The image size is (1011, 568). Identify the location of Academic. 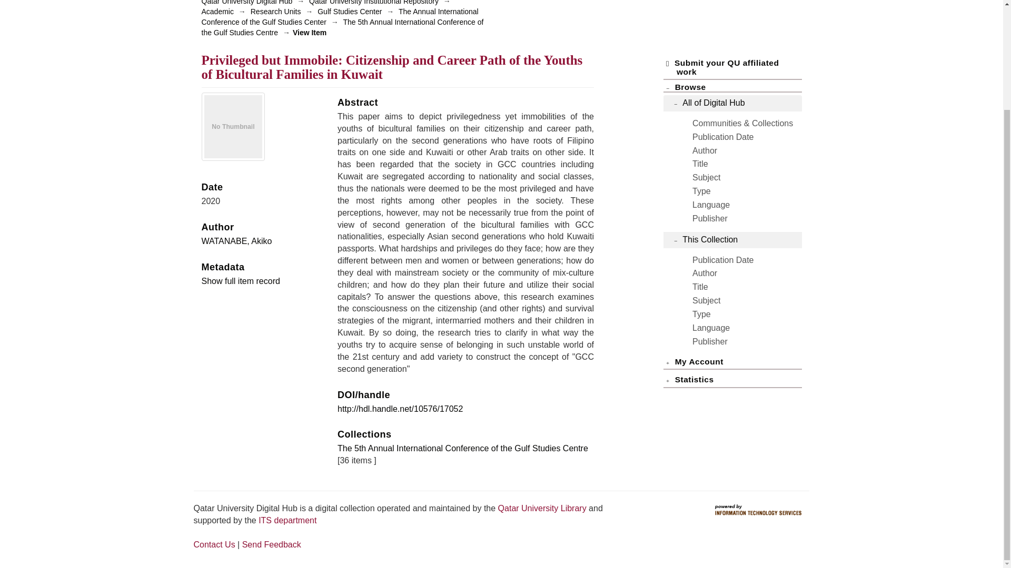
(217, 12).